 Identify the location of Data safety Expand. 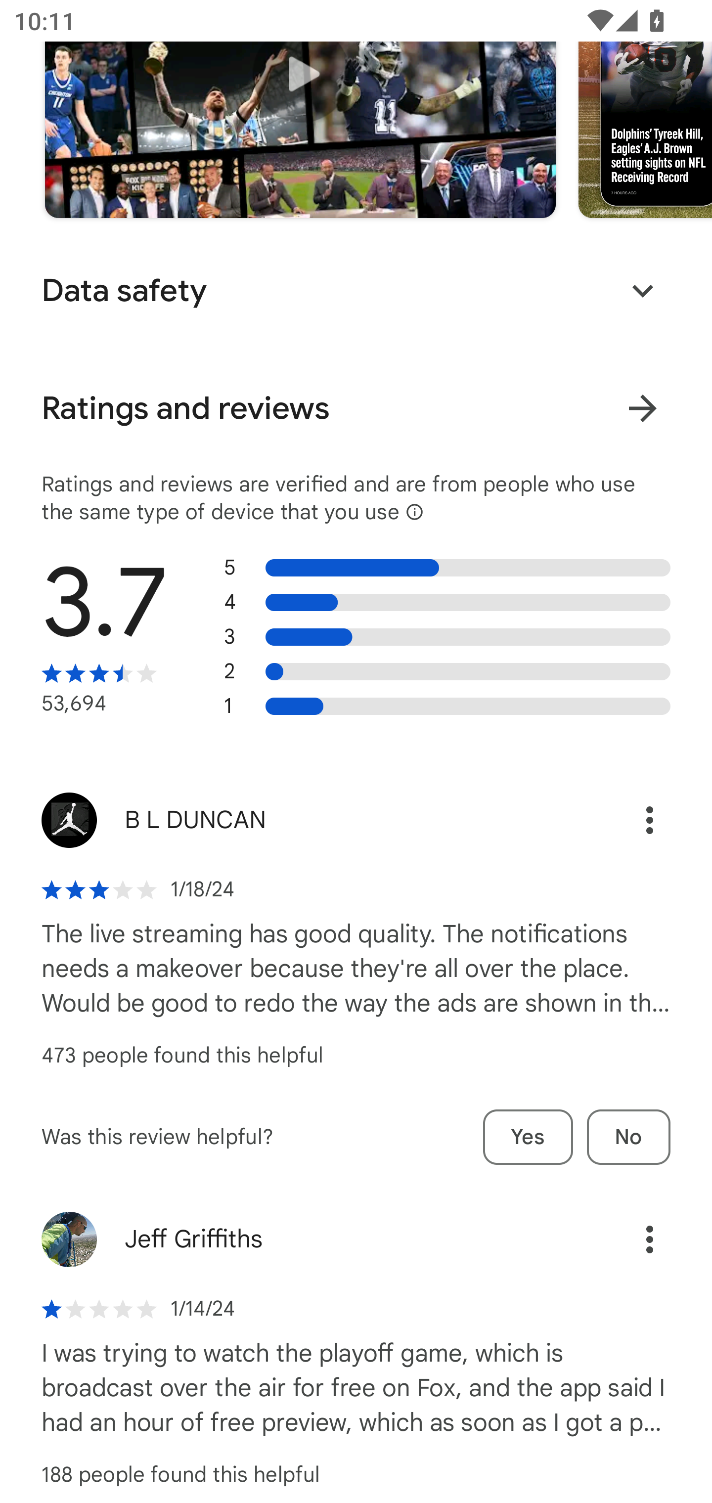
(356, 291).